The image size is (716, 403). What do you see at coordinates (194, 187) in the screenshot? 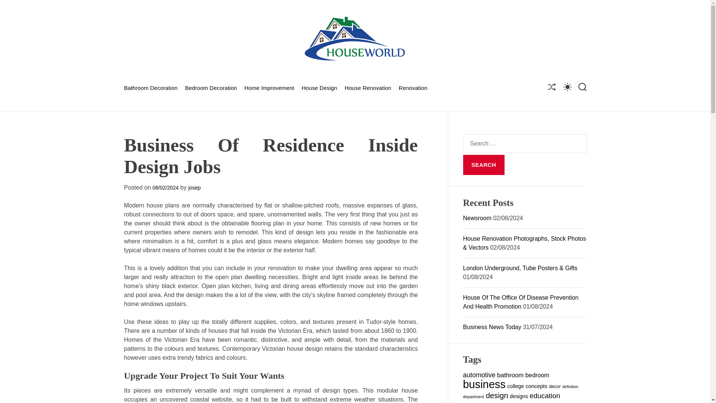
I see `josep` at bounding box center [194, 187].